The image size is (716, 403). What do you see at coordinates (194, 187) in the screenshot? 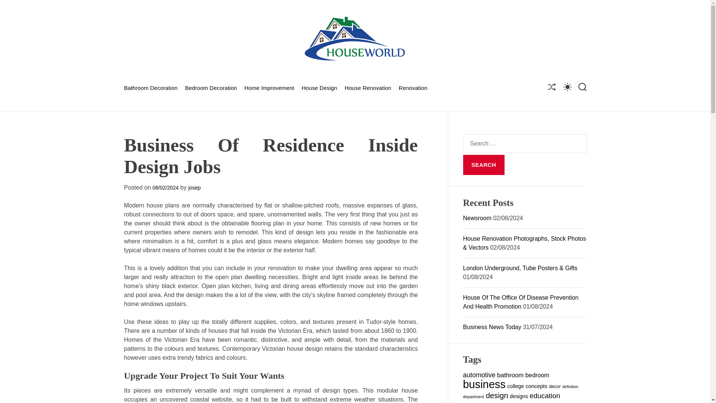
I see `josep` at bounding box center [194, 187].